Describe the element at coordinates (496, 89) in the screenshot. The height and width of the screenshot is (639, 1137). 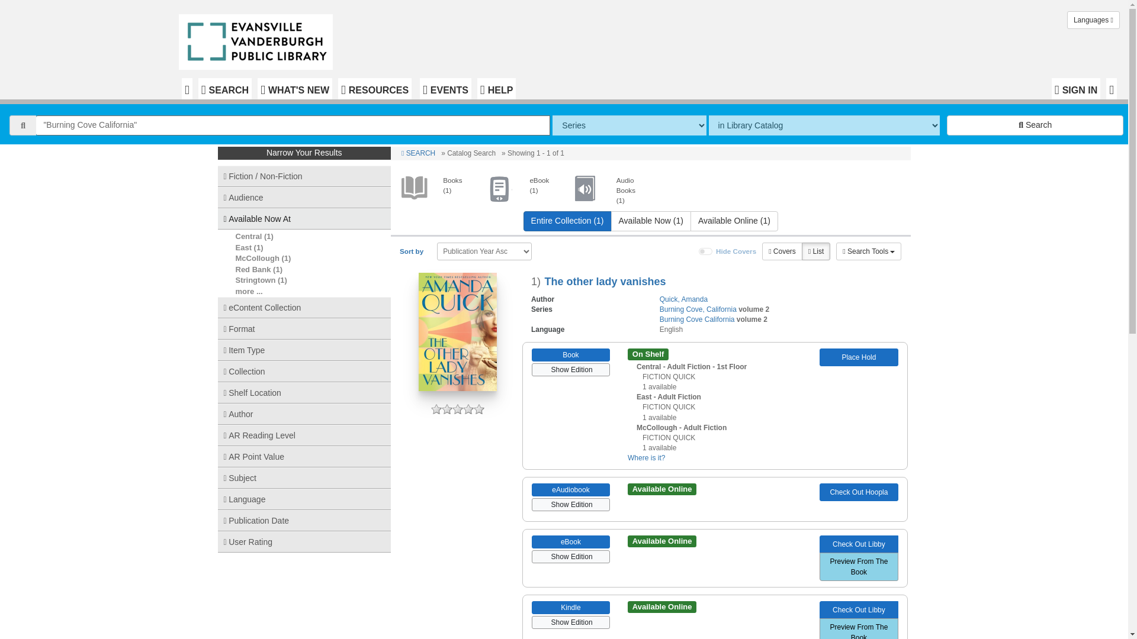
I see `HELP` at that location.